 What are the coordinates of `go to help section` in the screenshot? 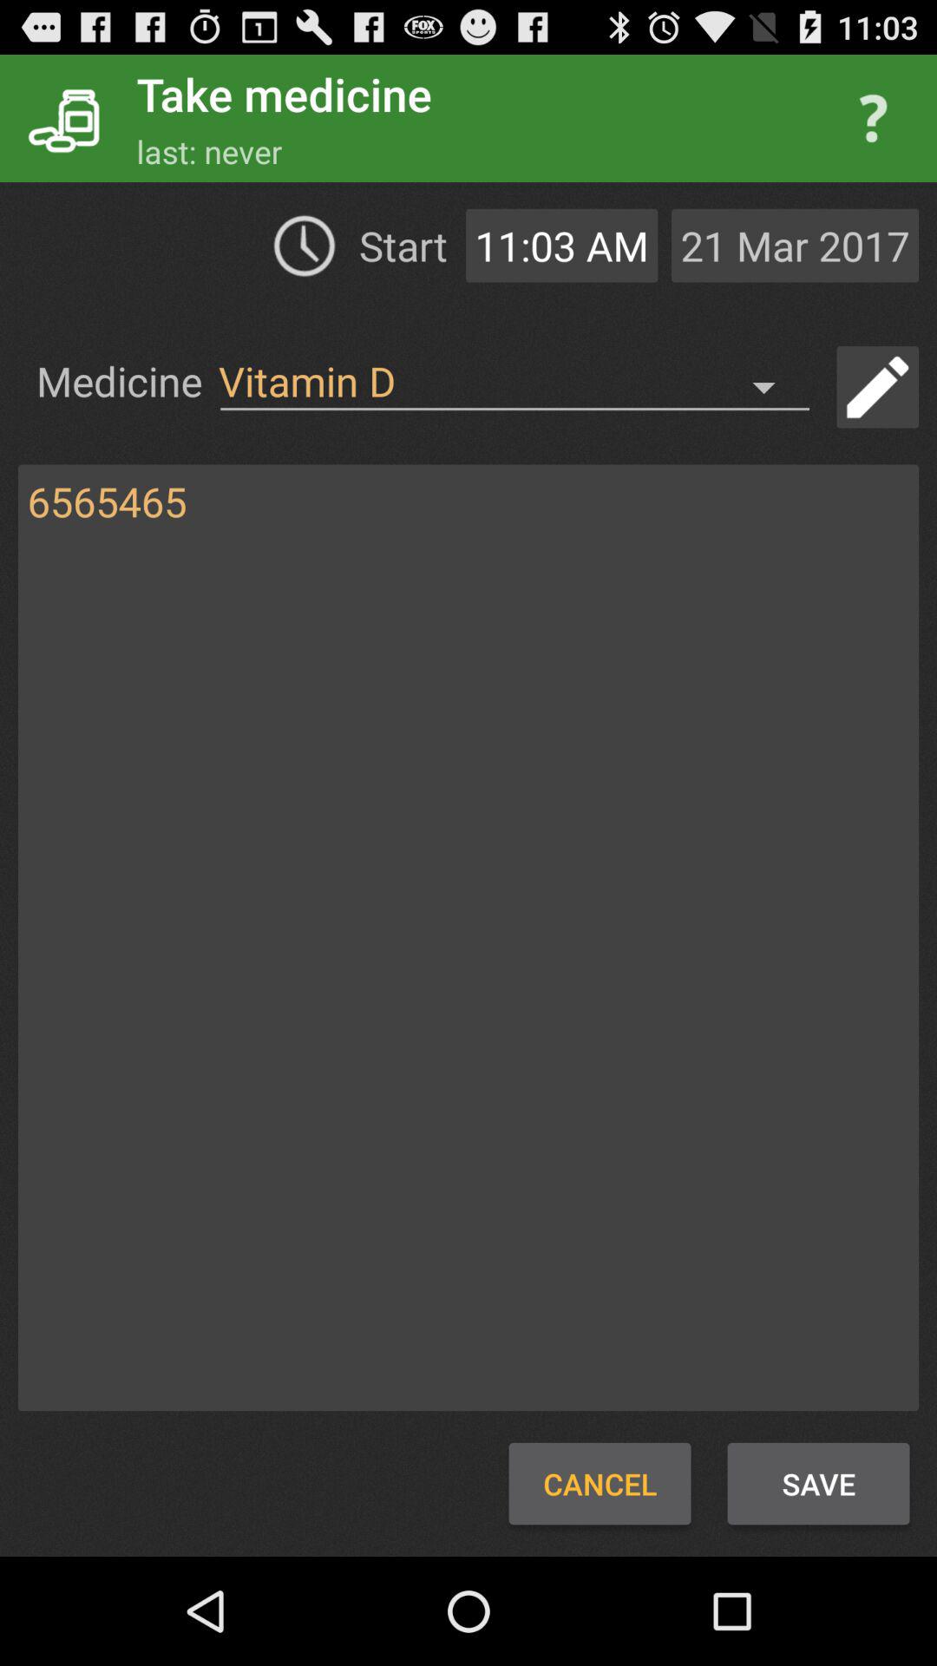 It's located at (873, 118).